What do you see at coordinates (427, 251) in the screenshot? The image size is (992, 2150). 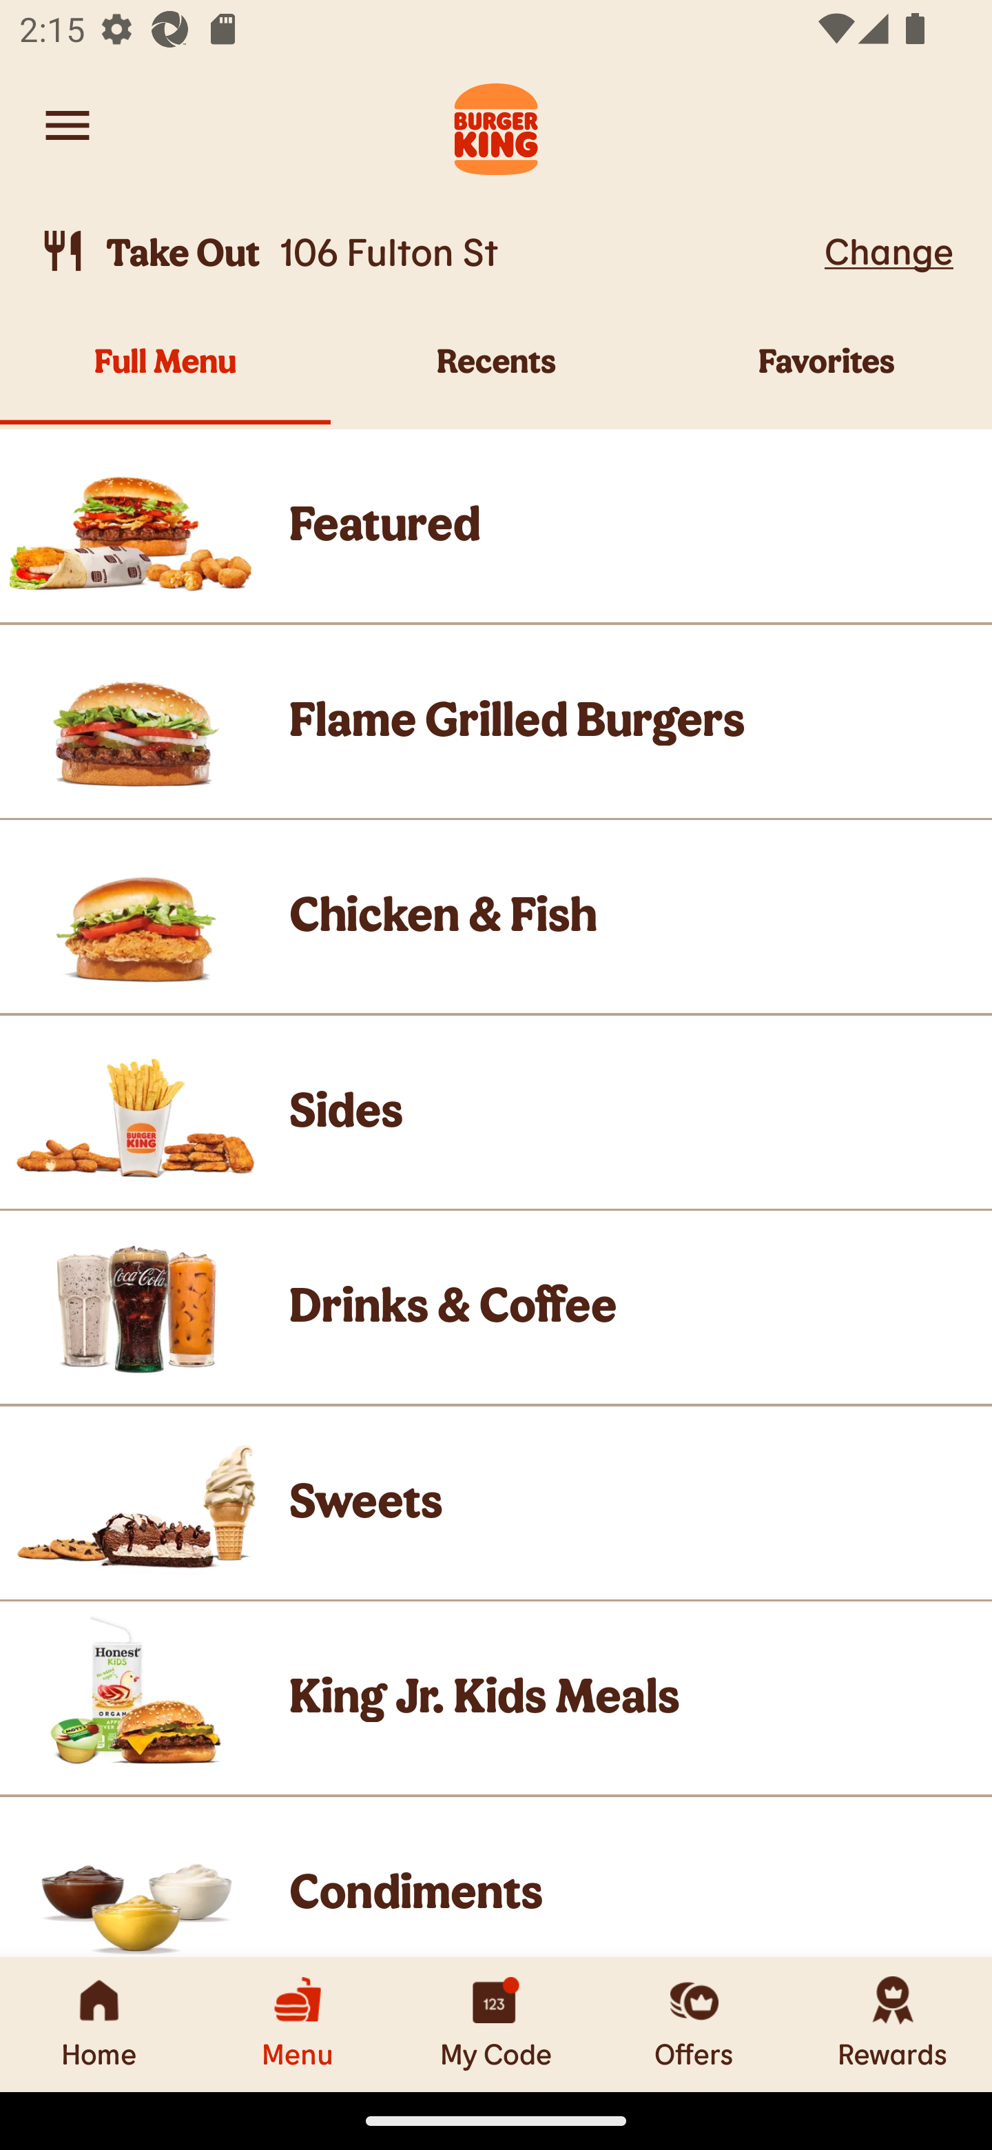 I see `Take Out, 106 Fulton St  Take Out 106 Fulton St` at bounding box center [427, 251].